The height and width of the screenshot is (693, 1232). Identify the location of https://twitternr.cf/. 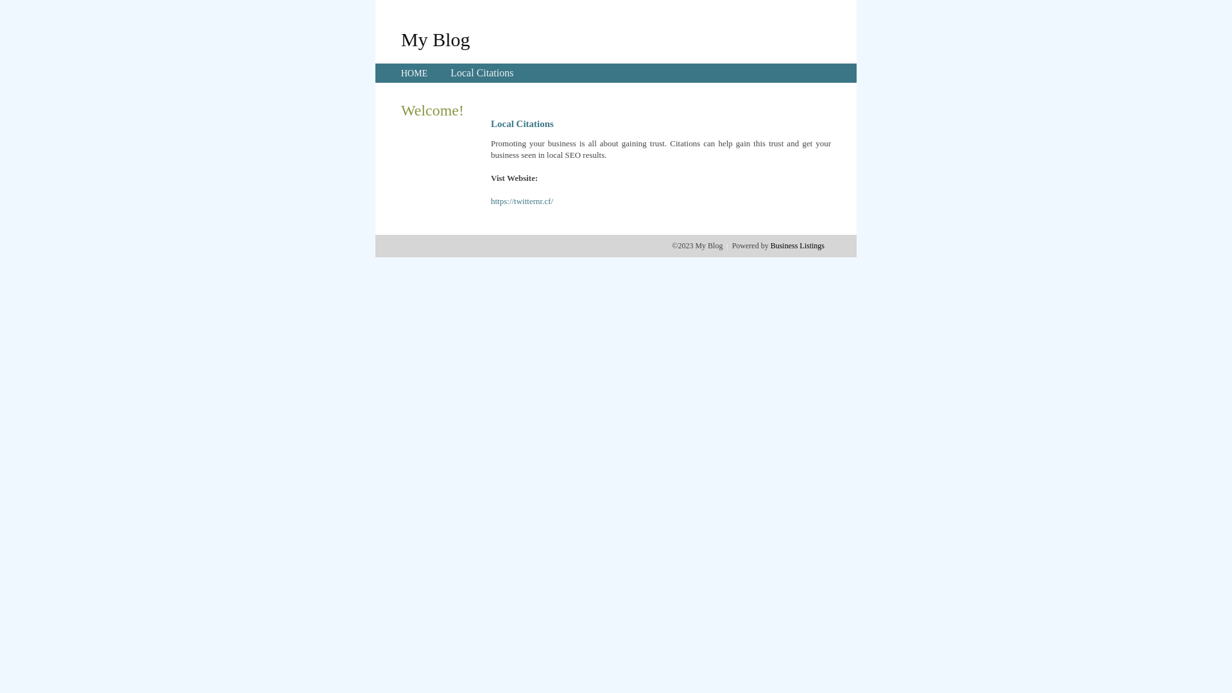
(522, 201).